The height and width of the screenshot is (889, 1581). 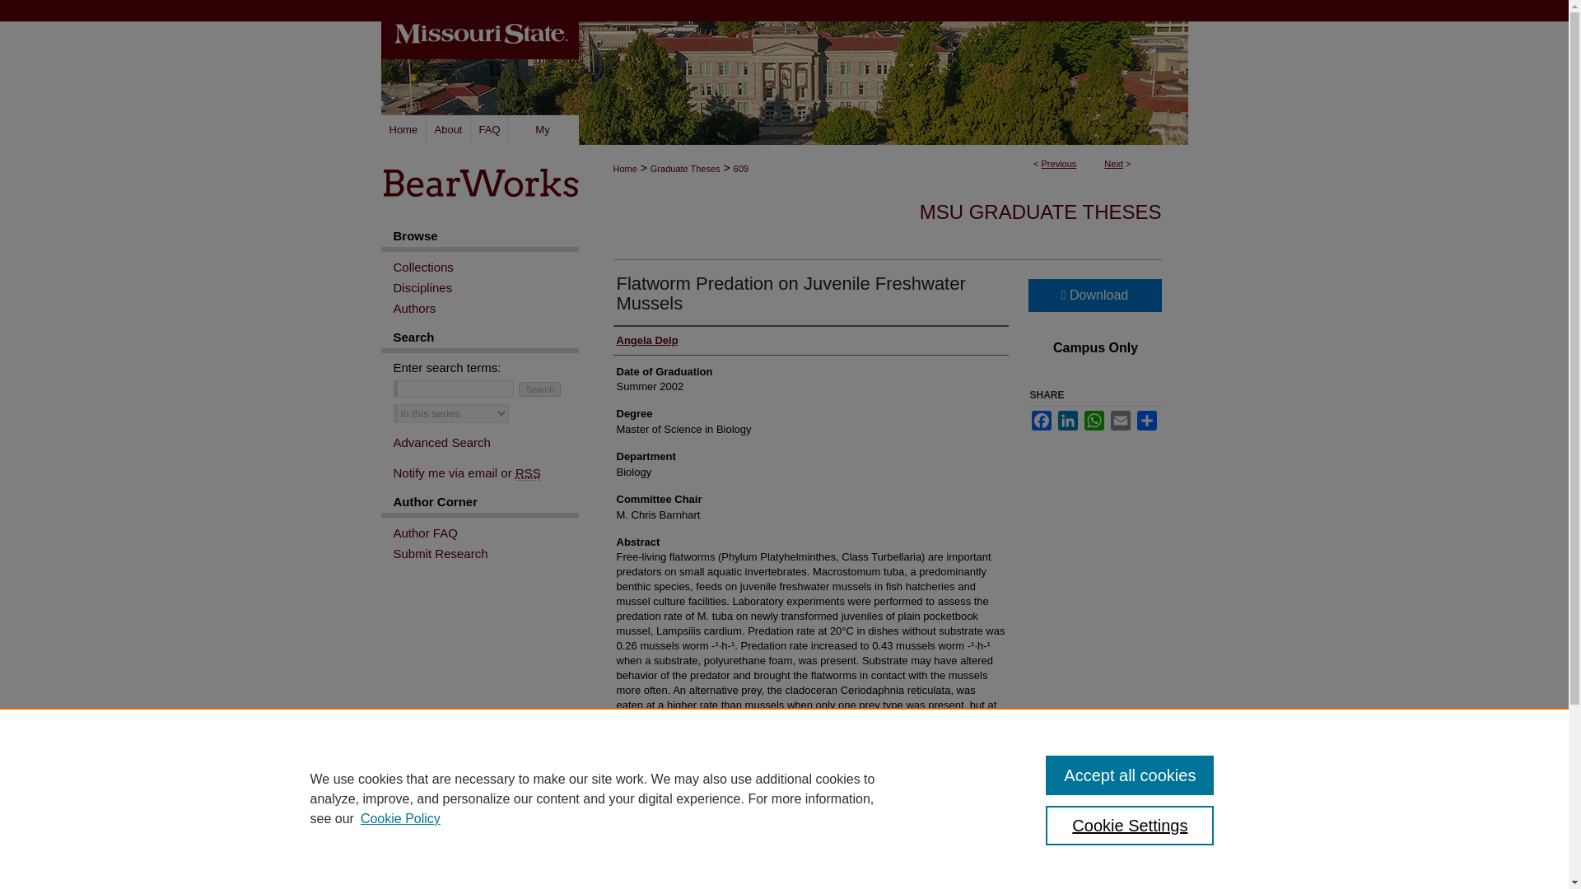 What do you see at coordinates (1041, 212) in the screenshot?
I see `MSU GRADUATE THESES` at bounding box center [1041, 212].